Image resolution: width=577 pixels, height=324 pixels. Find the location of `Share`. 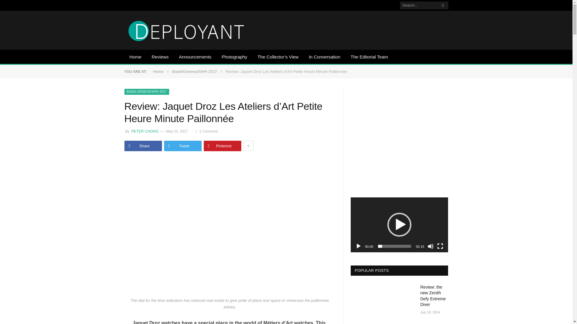

Share is located at coordinates (143, 146).